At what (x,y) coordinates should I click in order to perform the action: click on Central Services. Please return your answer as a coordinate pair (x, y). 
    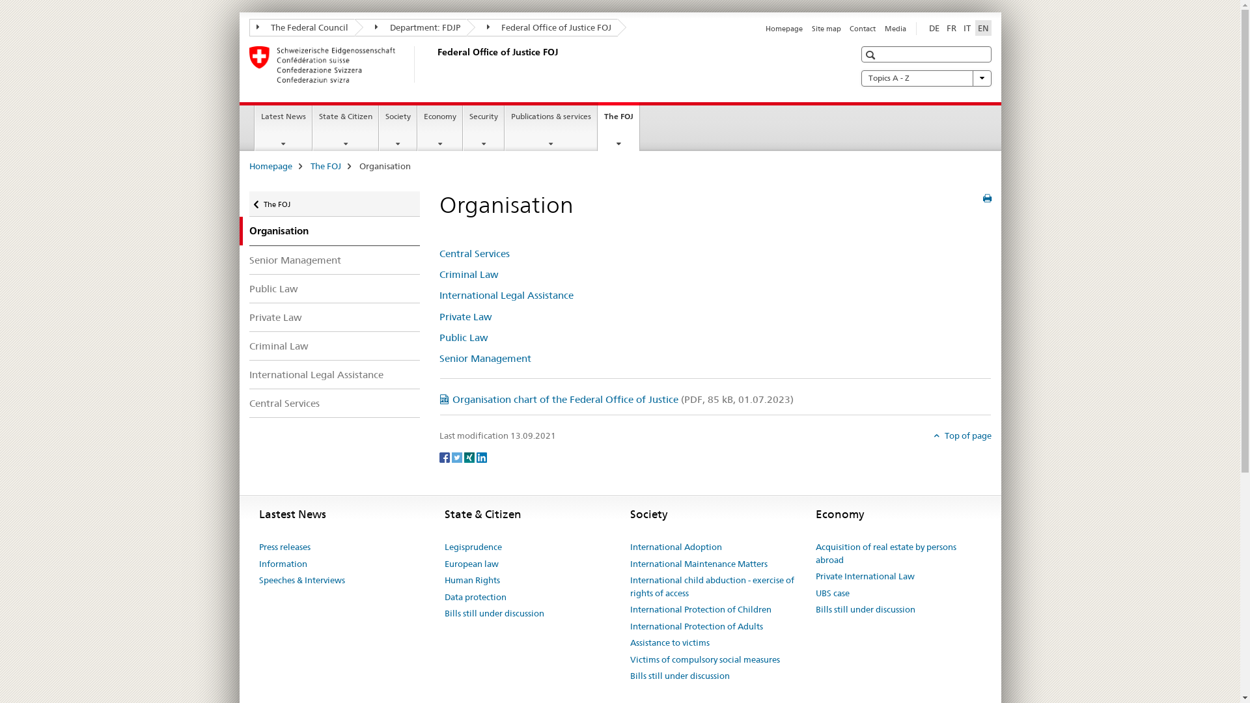
    Looking at the image, I should click on (475, 254).